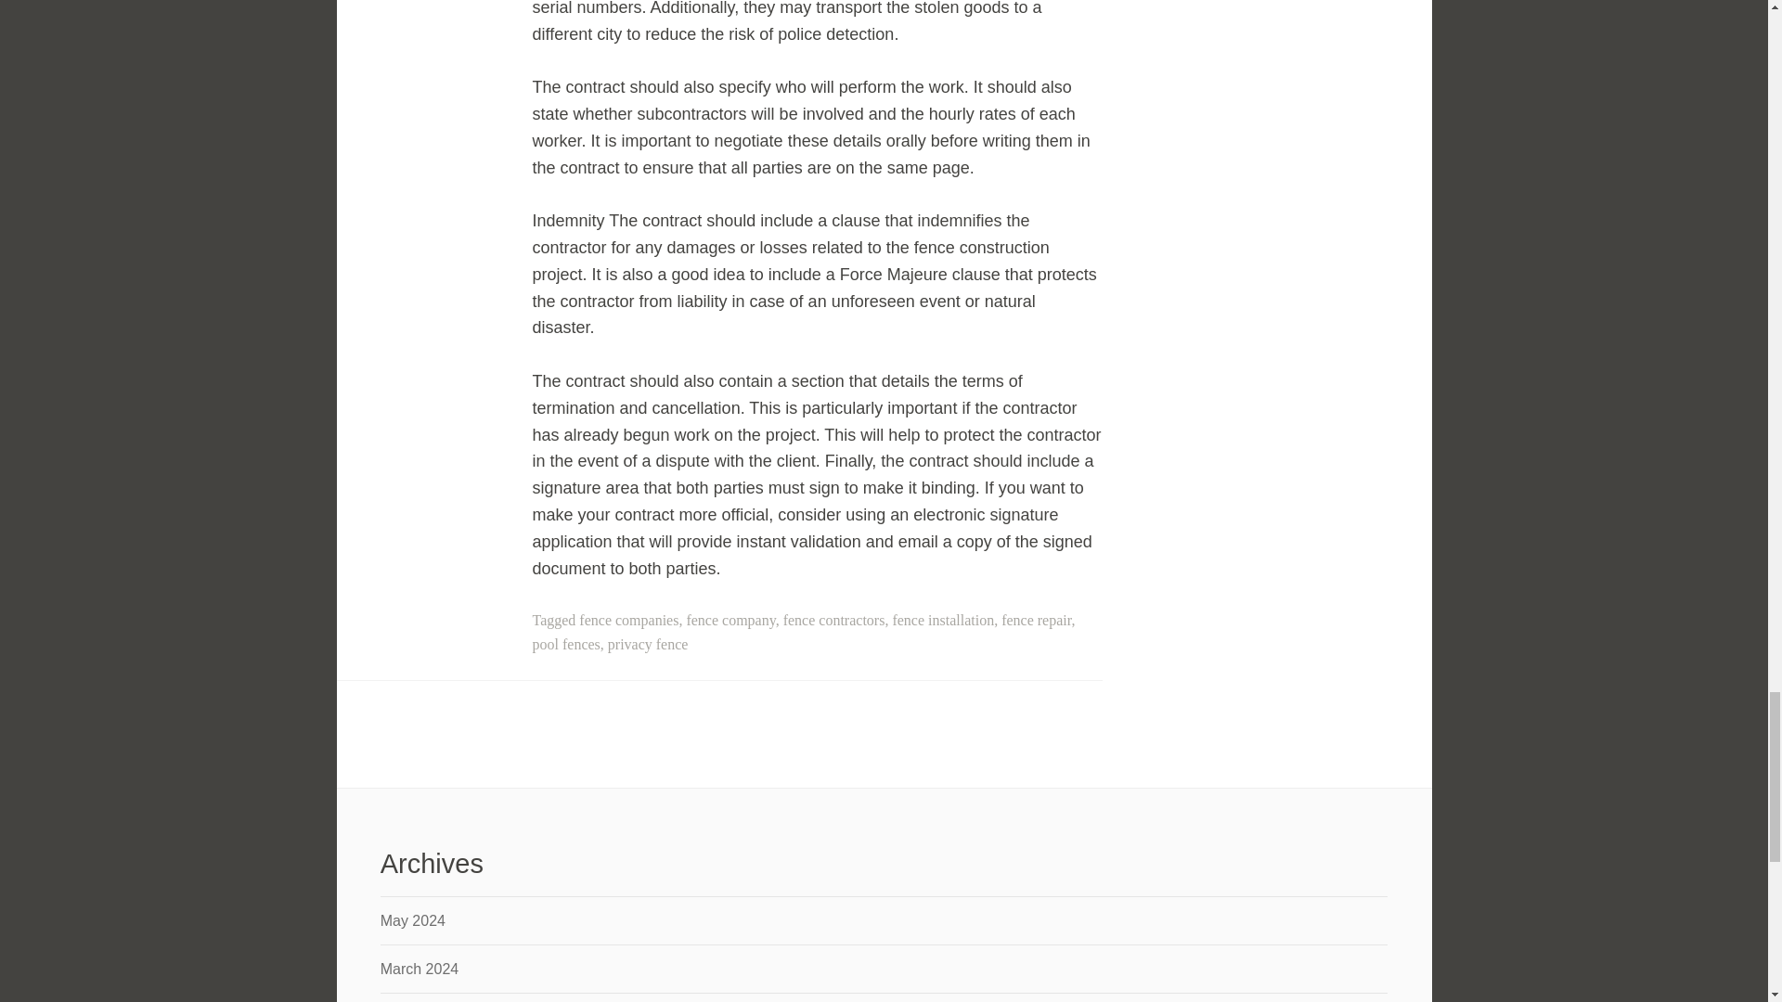  Describe the element at coordinates (943, 620) in the screenshot. I see `fence installation` at that location.